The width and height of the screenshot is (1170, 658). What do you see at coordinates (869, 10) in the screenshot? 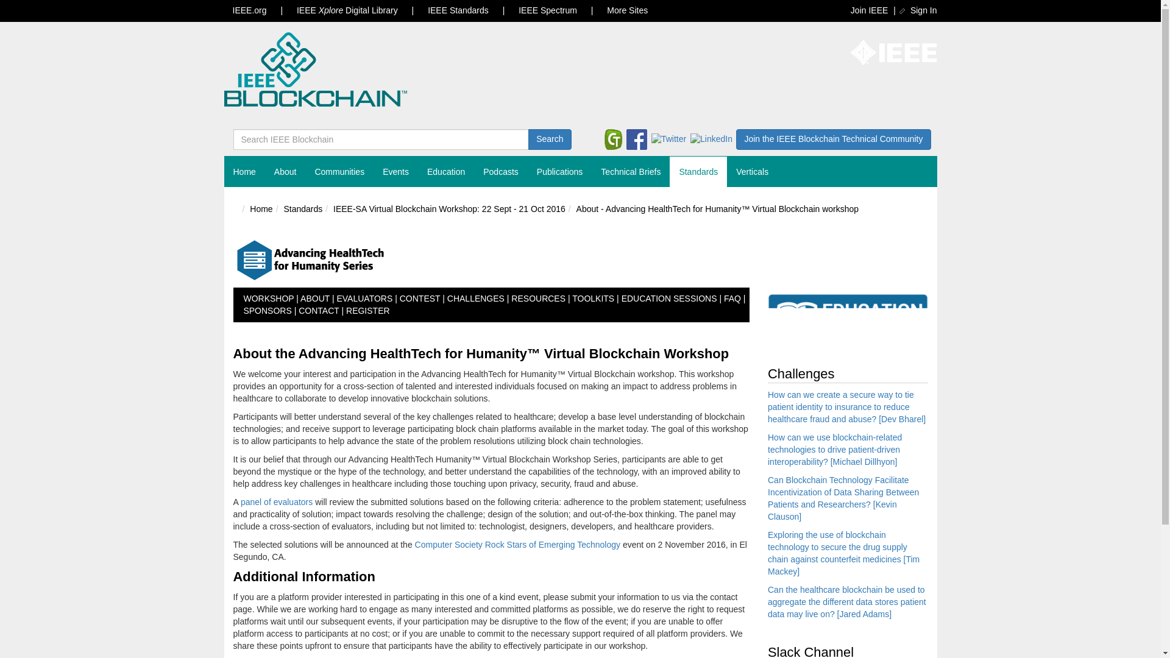
I see `Join IEEE` at bounding box center [869, 10].